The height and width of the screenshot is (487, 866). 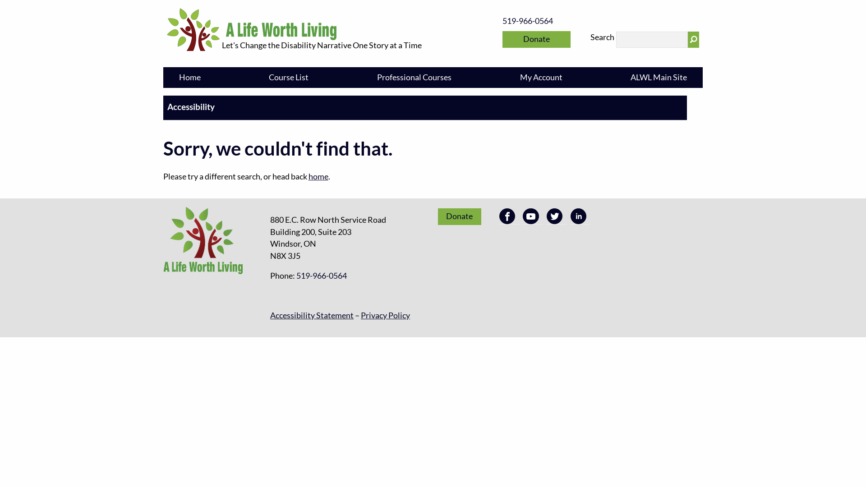 I want to click on Accessibility, so click(x=425, y=106).